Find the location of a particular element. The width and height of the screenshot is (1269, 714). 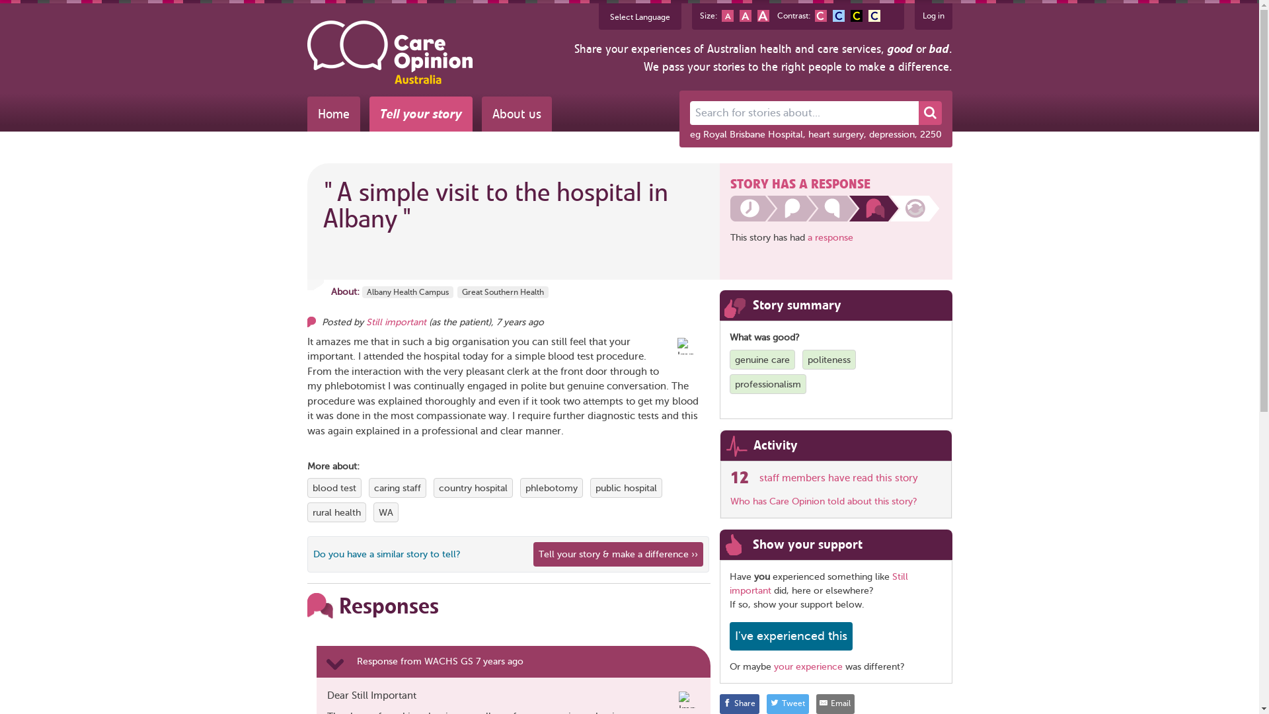

your experience is located at coordinates (808, 666).